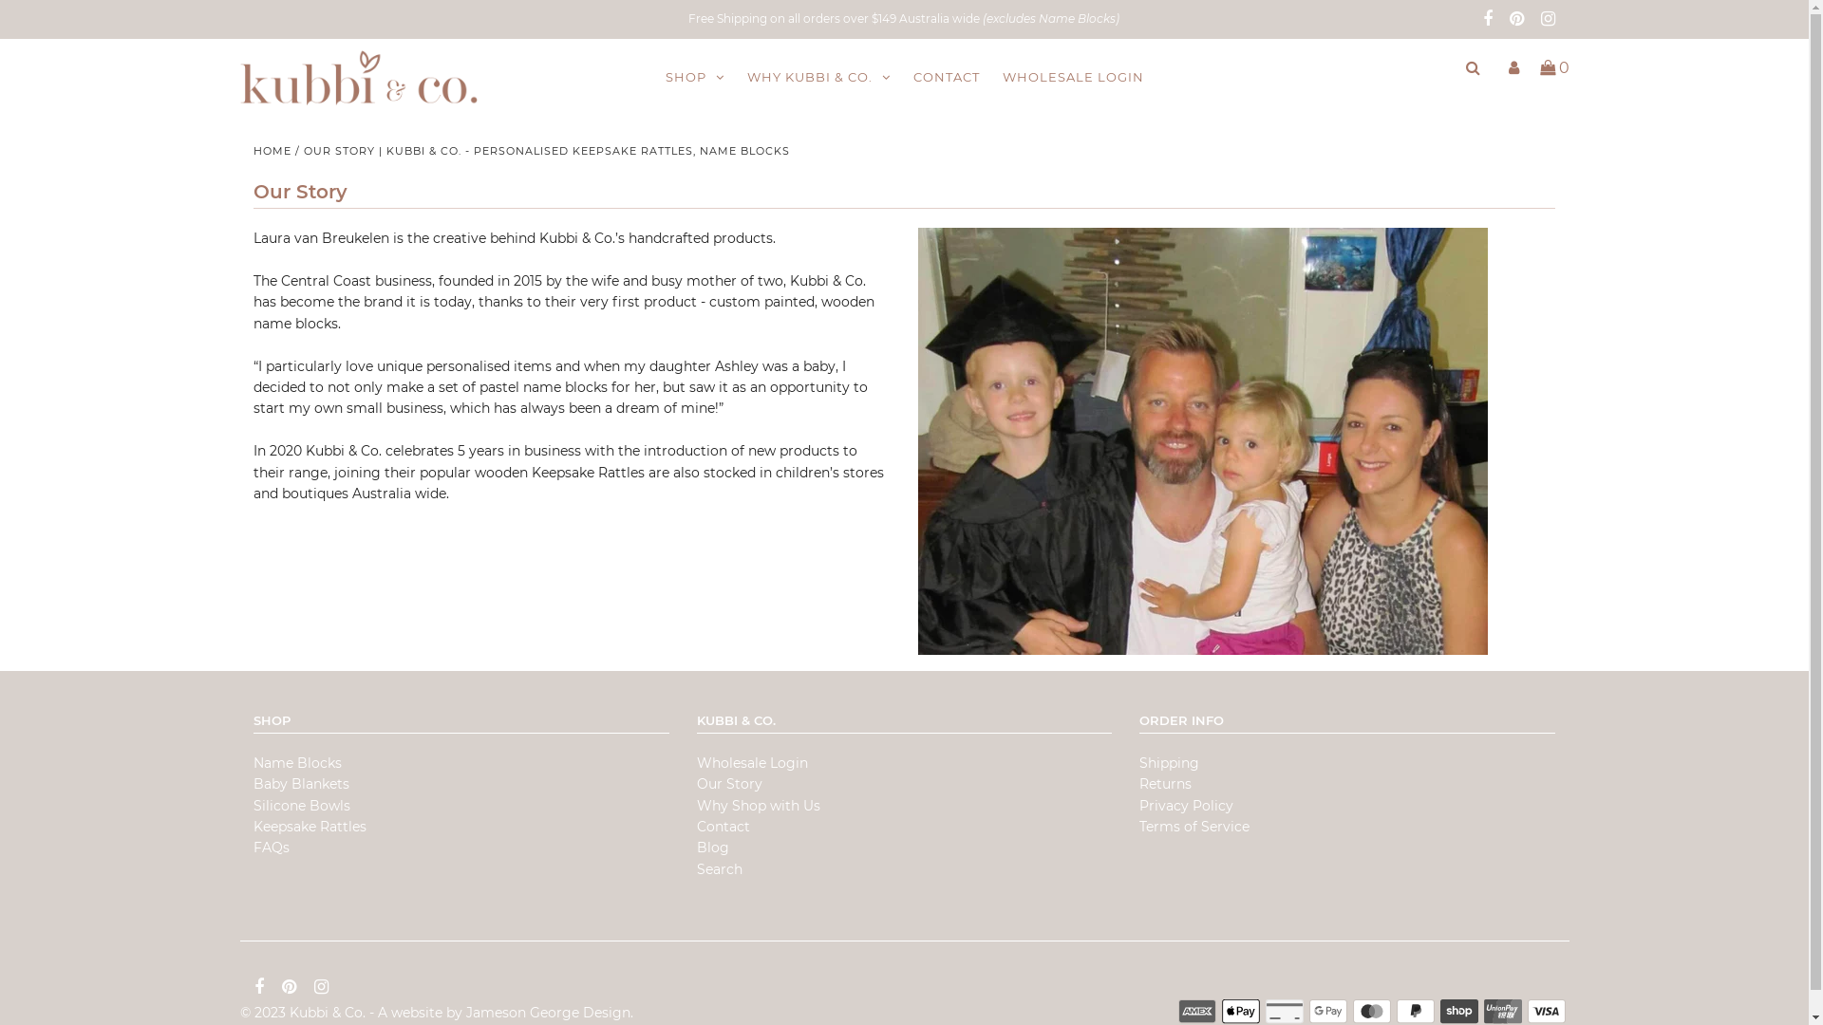  Describe the element at coordinates (302, 784) in the screenshot. I see `Baby Blankets` at that location.